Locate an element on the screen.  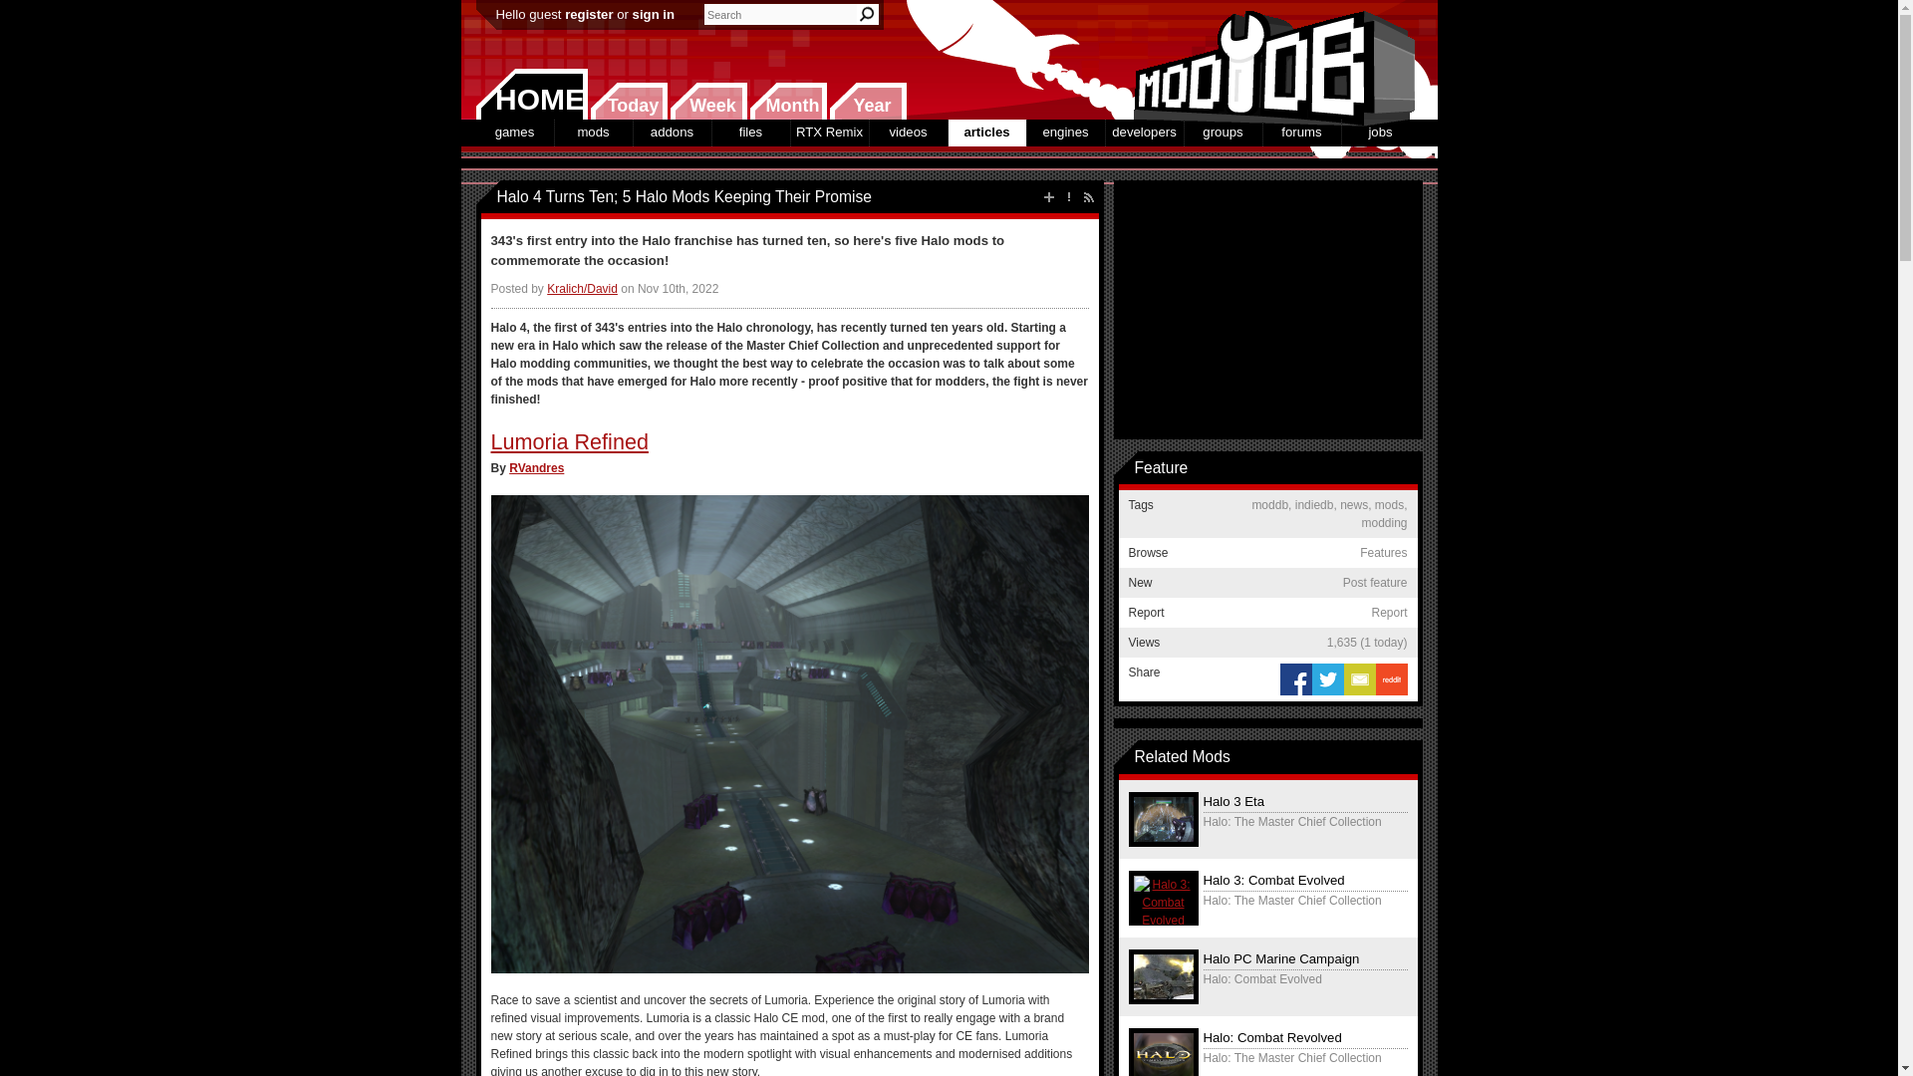
videos is located at coordinates (907, 132).